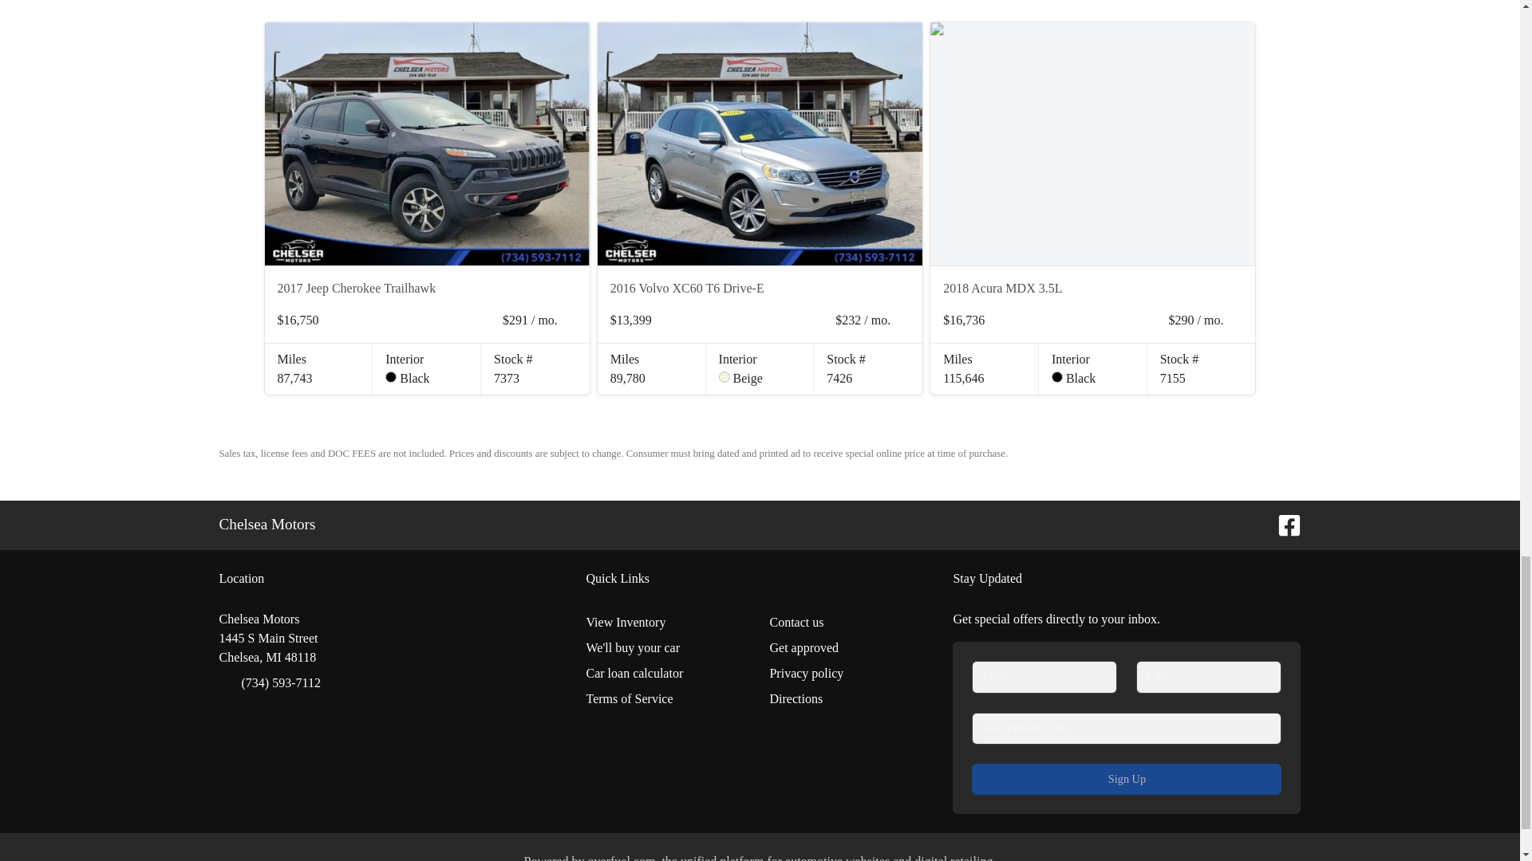  What do you see at coordinates (851, 698) in the screenshot?
I see `Directions` at bounding box center [851, 698].